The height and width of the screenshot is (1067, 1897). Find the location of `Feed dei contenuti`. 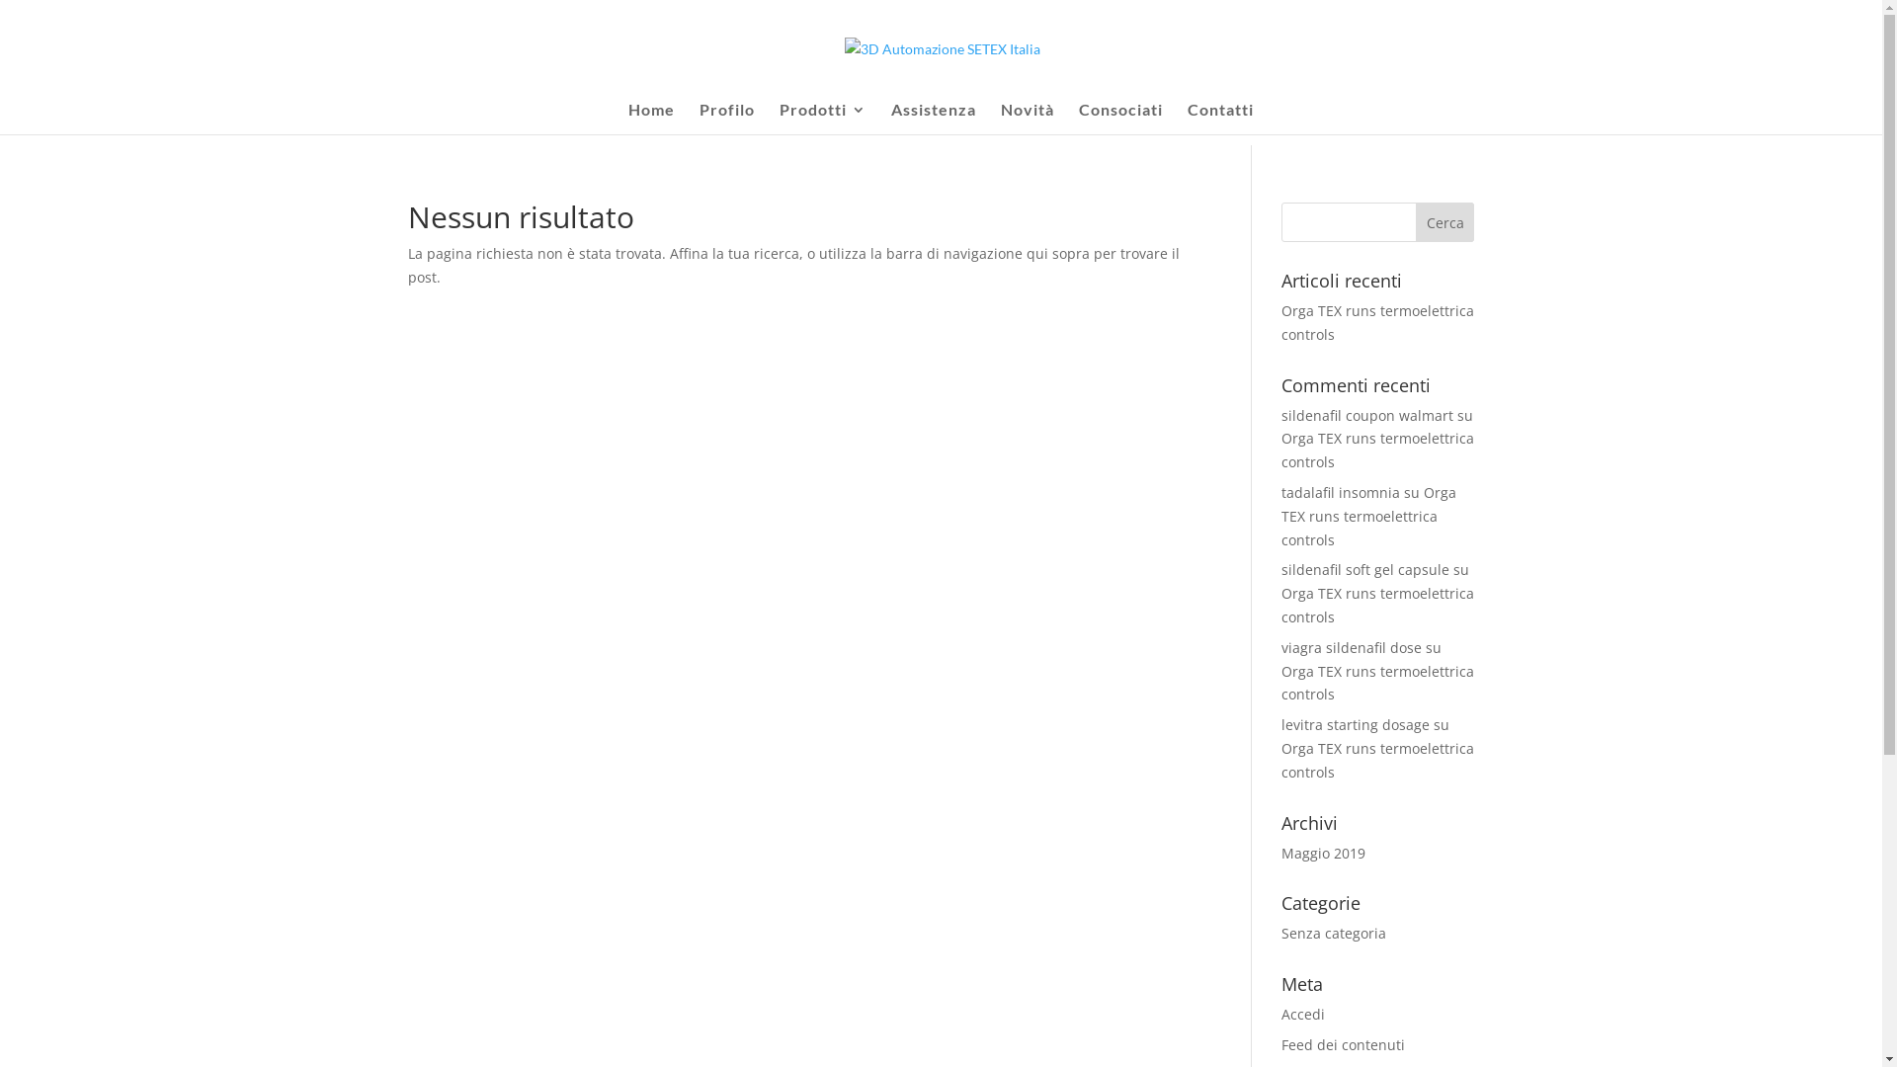

Feed dei contenuti is located at coordinates (1344, 1045).